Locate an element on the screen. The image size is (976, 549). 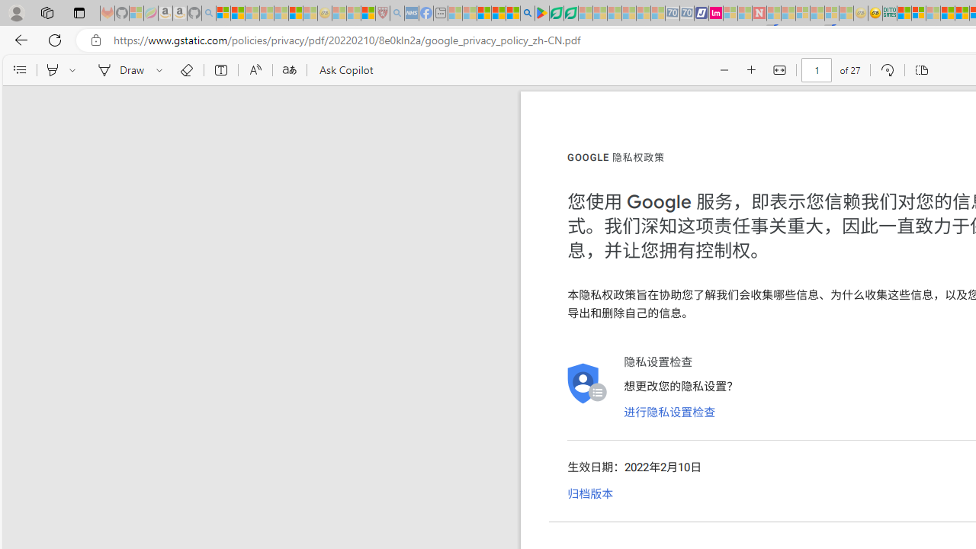
Read aloud is located at coordinates (255, 70).